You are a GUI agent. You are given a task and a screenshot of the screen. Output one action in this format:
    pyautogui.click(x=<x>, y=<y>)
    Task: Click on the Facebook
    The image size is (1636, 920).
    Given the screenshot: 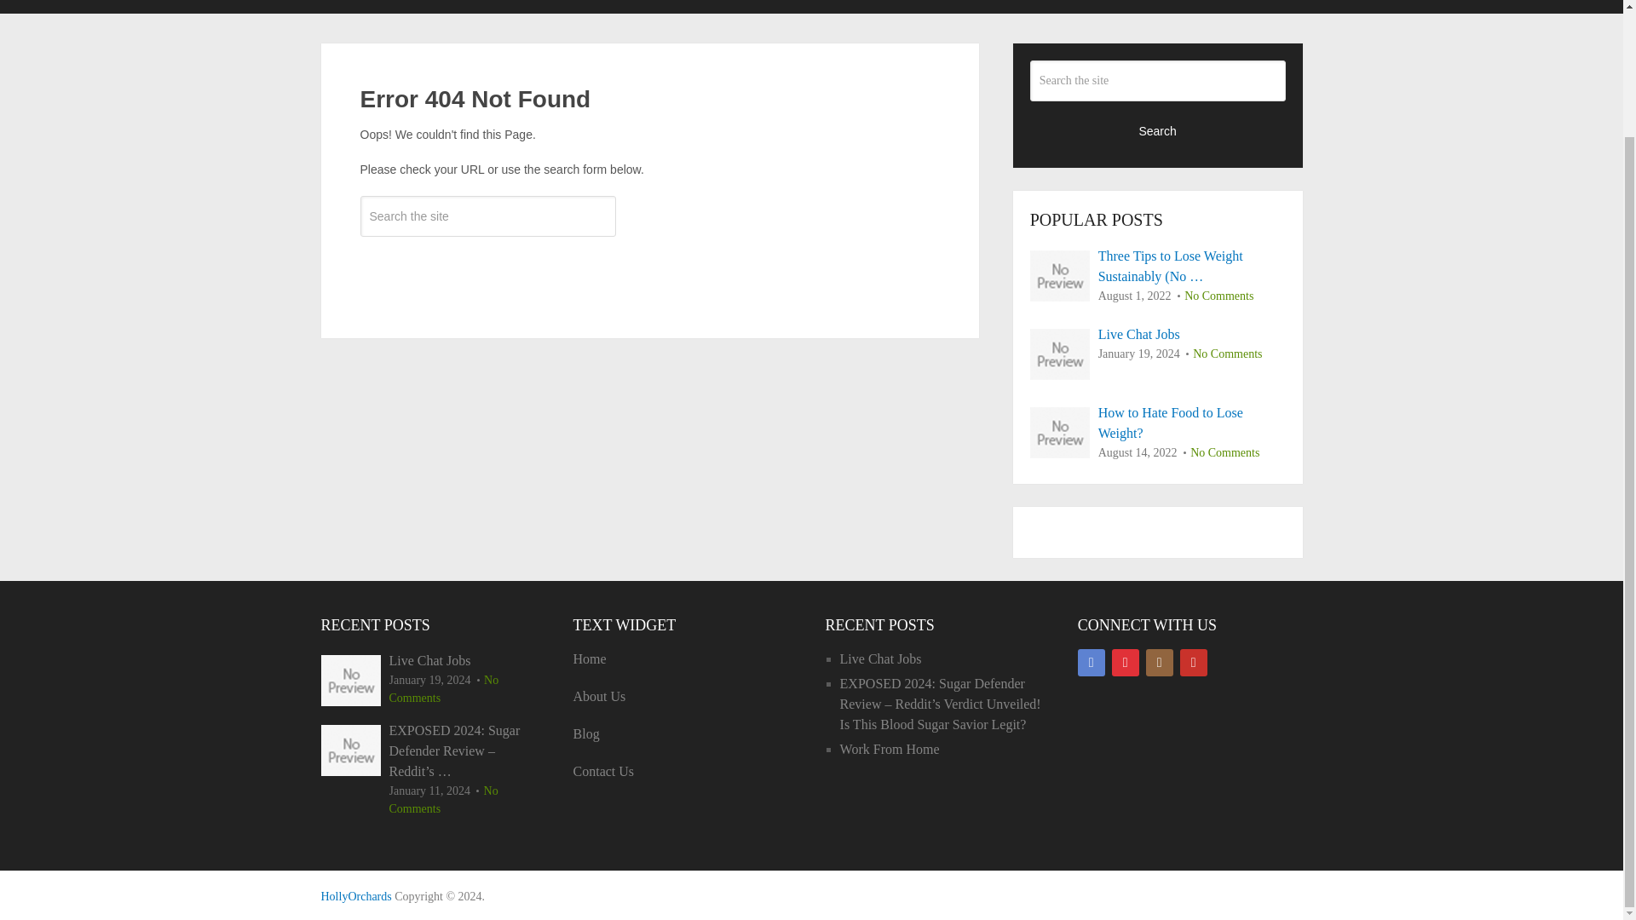 What is the action you would take?
    pyautogui.click(x=1092, y=663)
    